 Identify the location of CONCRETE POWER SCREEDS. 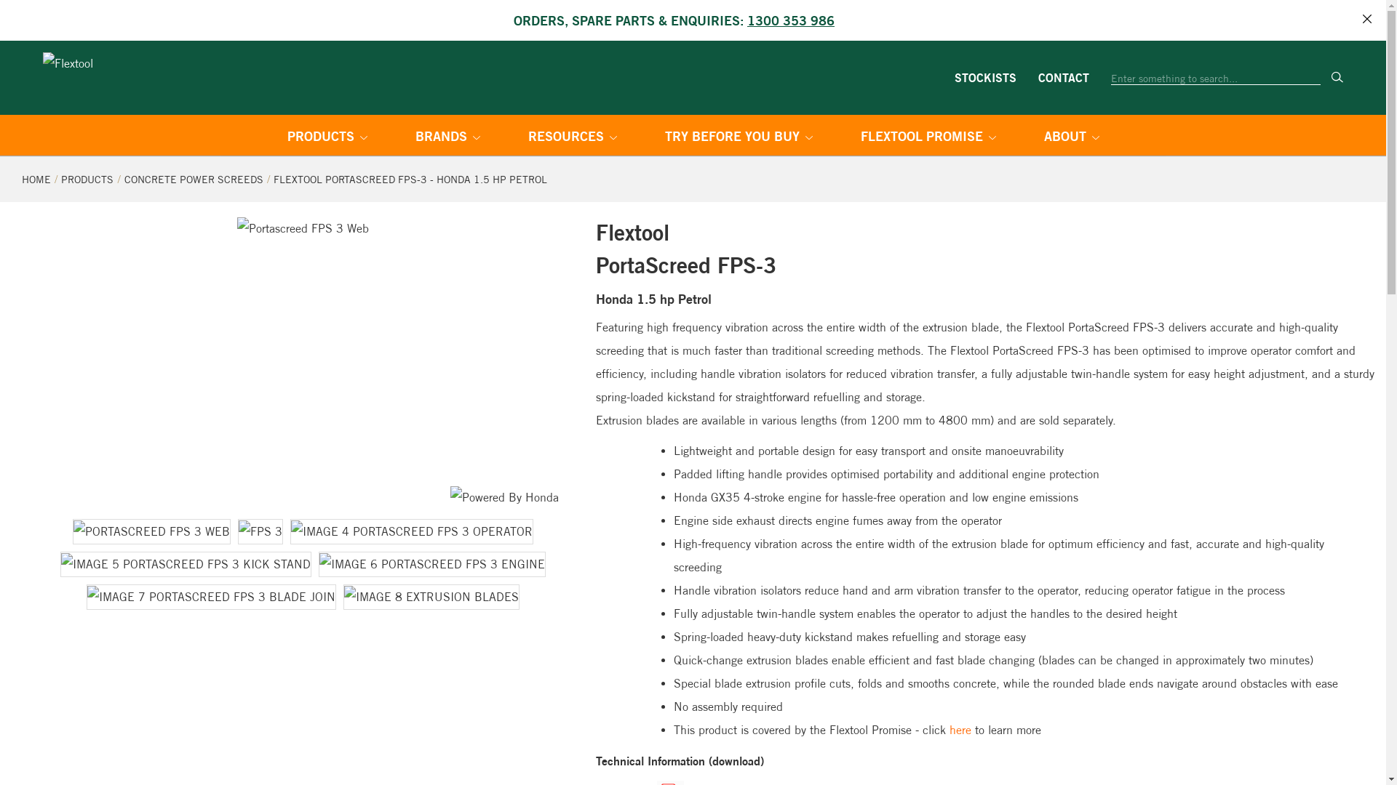
(194, 180).